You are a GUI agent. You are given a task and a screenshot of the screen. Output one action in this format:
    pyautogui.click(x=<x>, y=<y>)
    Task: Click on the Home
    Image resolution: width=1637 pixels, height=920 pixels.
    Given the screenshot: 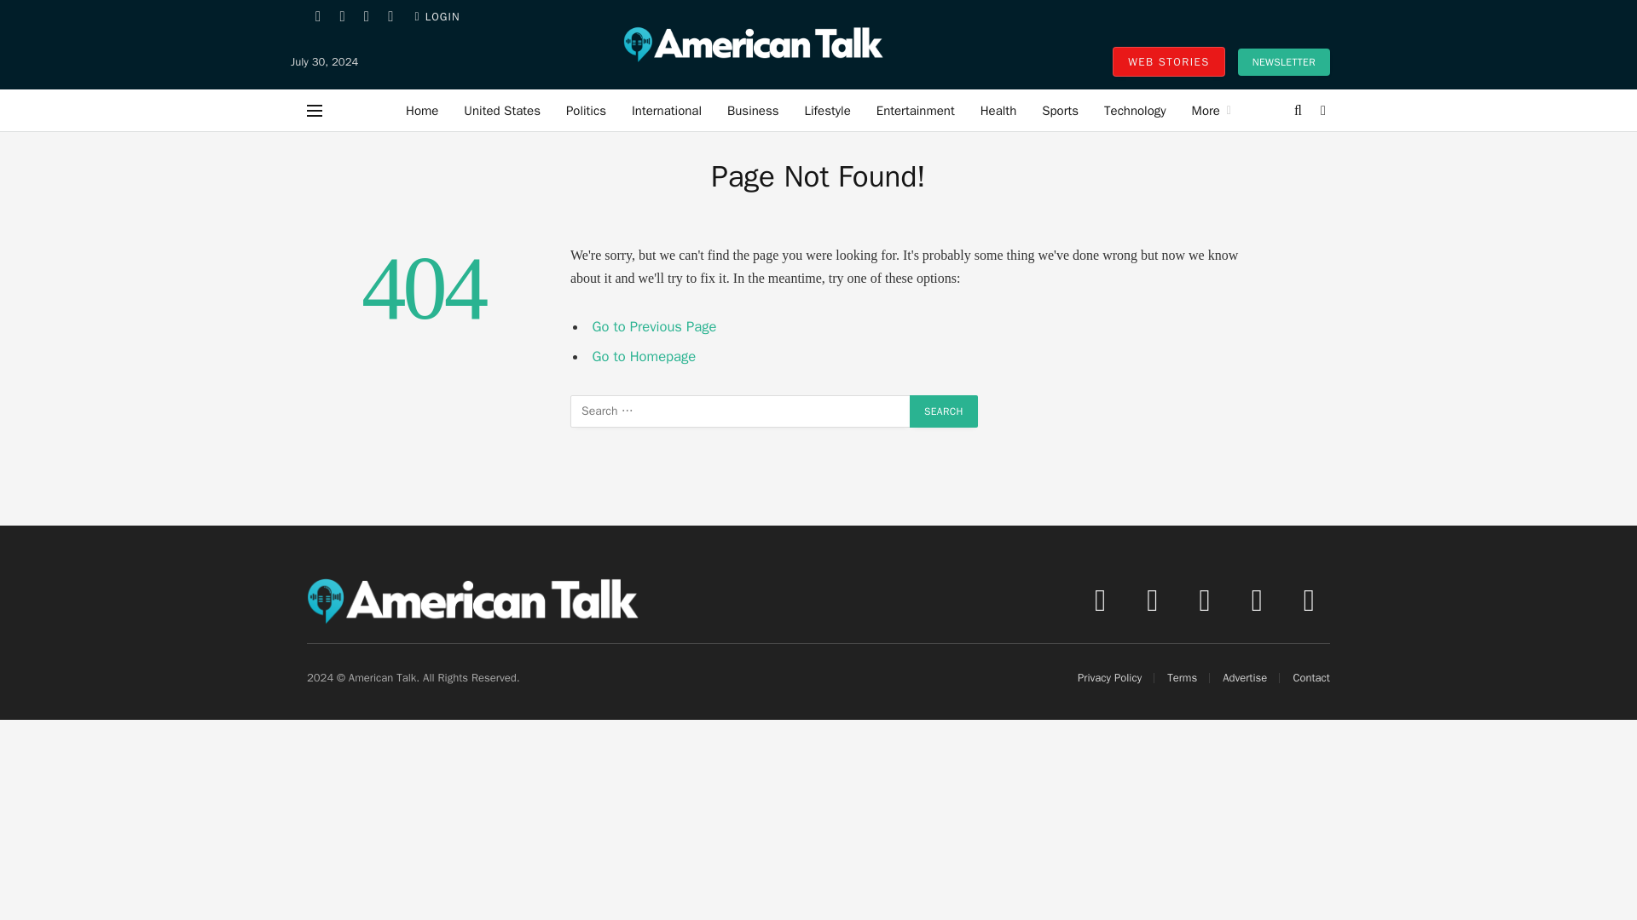 What is the action you would take?
    pyautogui.click(x=421, y=110)
    